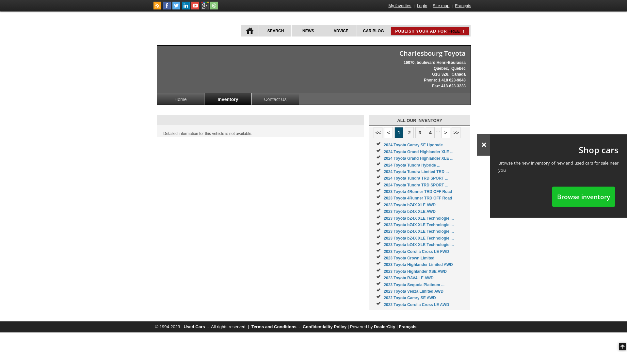 This screenshot has height=352, width=627. I want to click on 2023 Toyota 4Runner TRD OFF Road, so click(418, 192).